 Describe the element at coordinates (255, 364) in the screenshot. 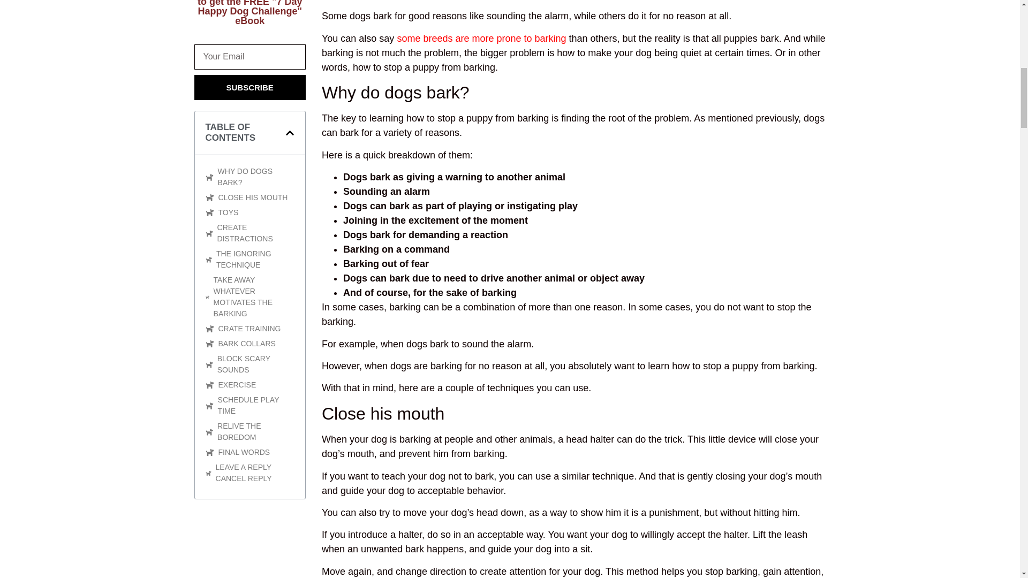

I see `BLOCK SCARY SOUNDS` at that location.